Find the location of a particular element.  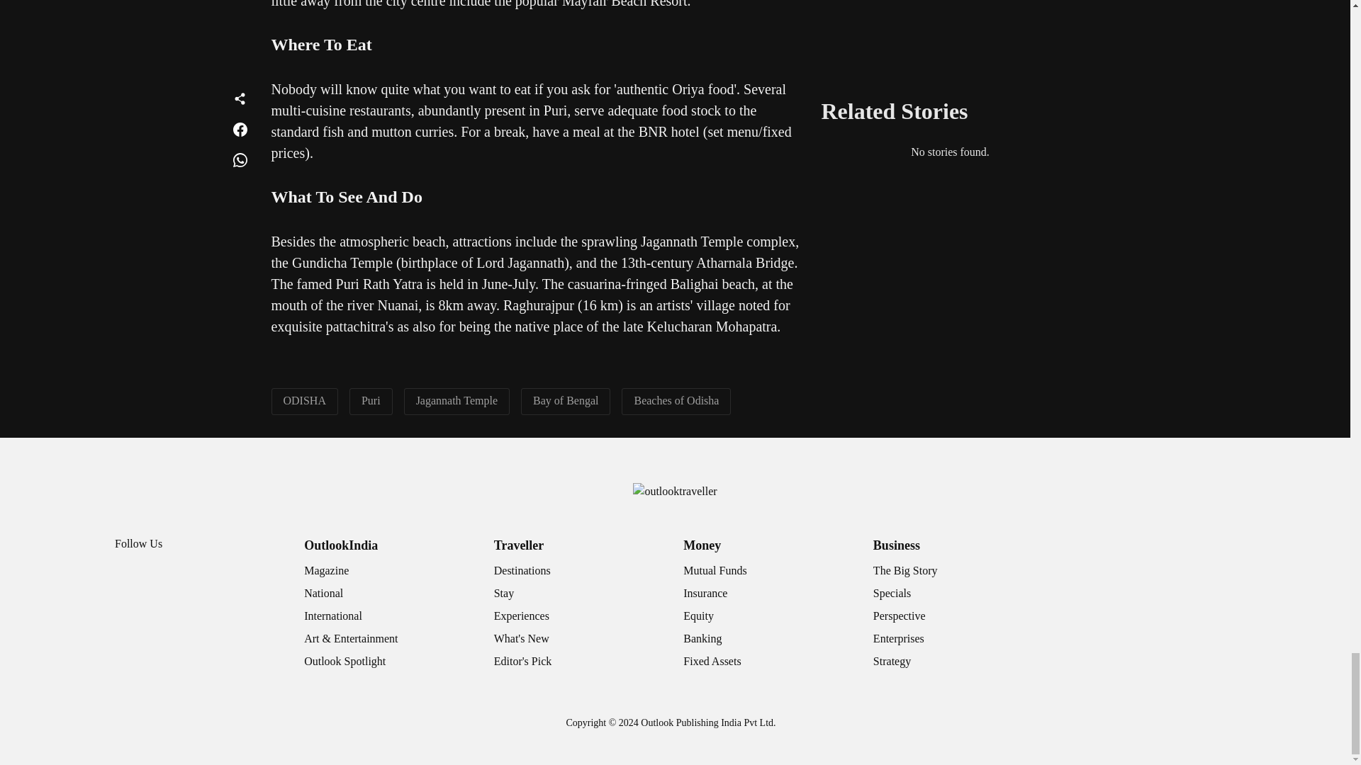

ODISHA is located at coordinates (305, 400).